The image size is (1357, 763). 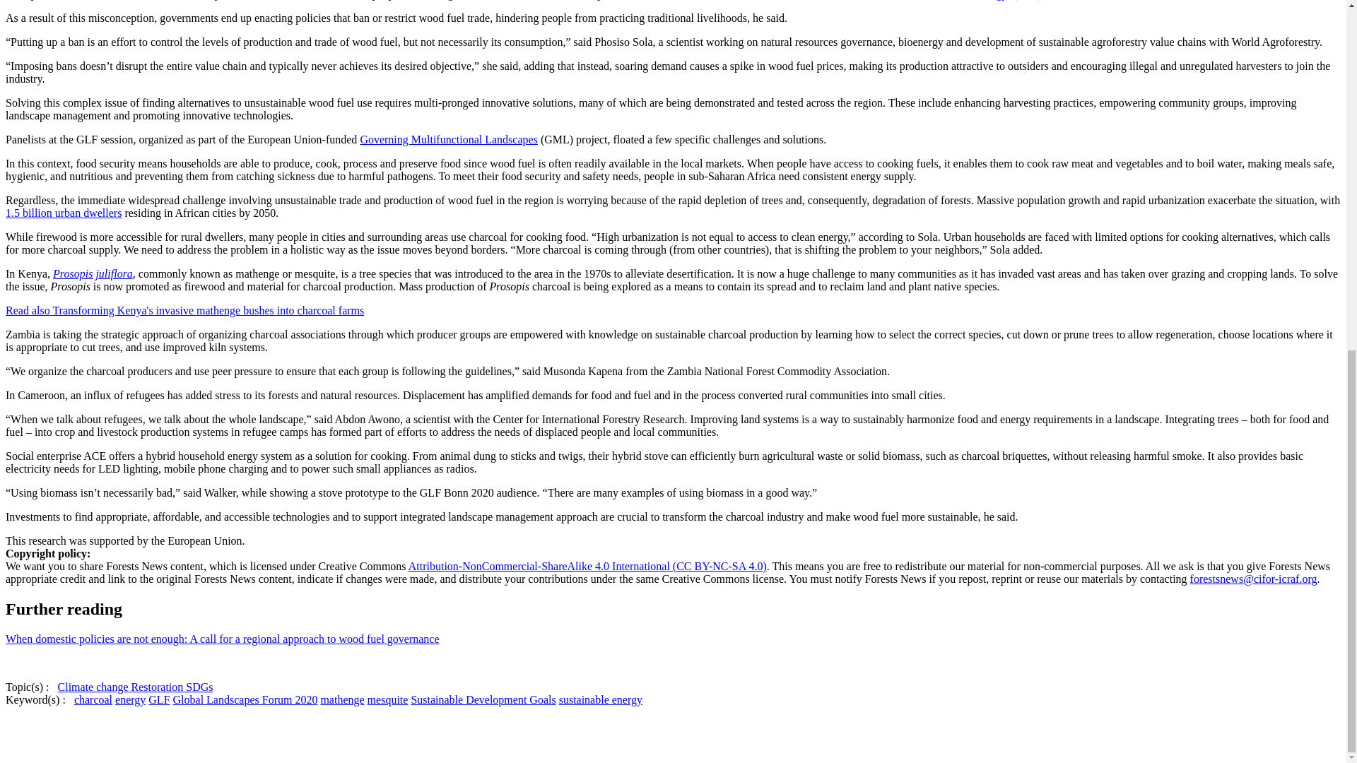 I want to click on 1.5 billion urban dwellers, so click(x=64, y=212).